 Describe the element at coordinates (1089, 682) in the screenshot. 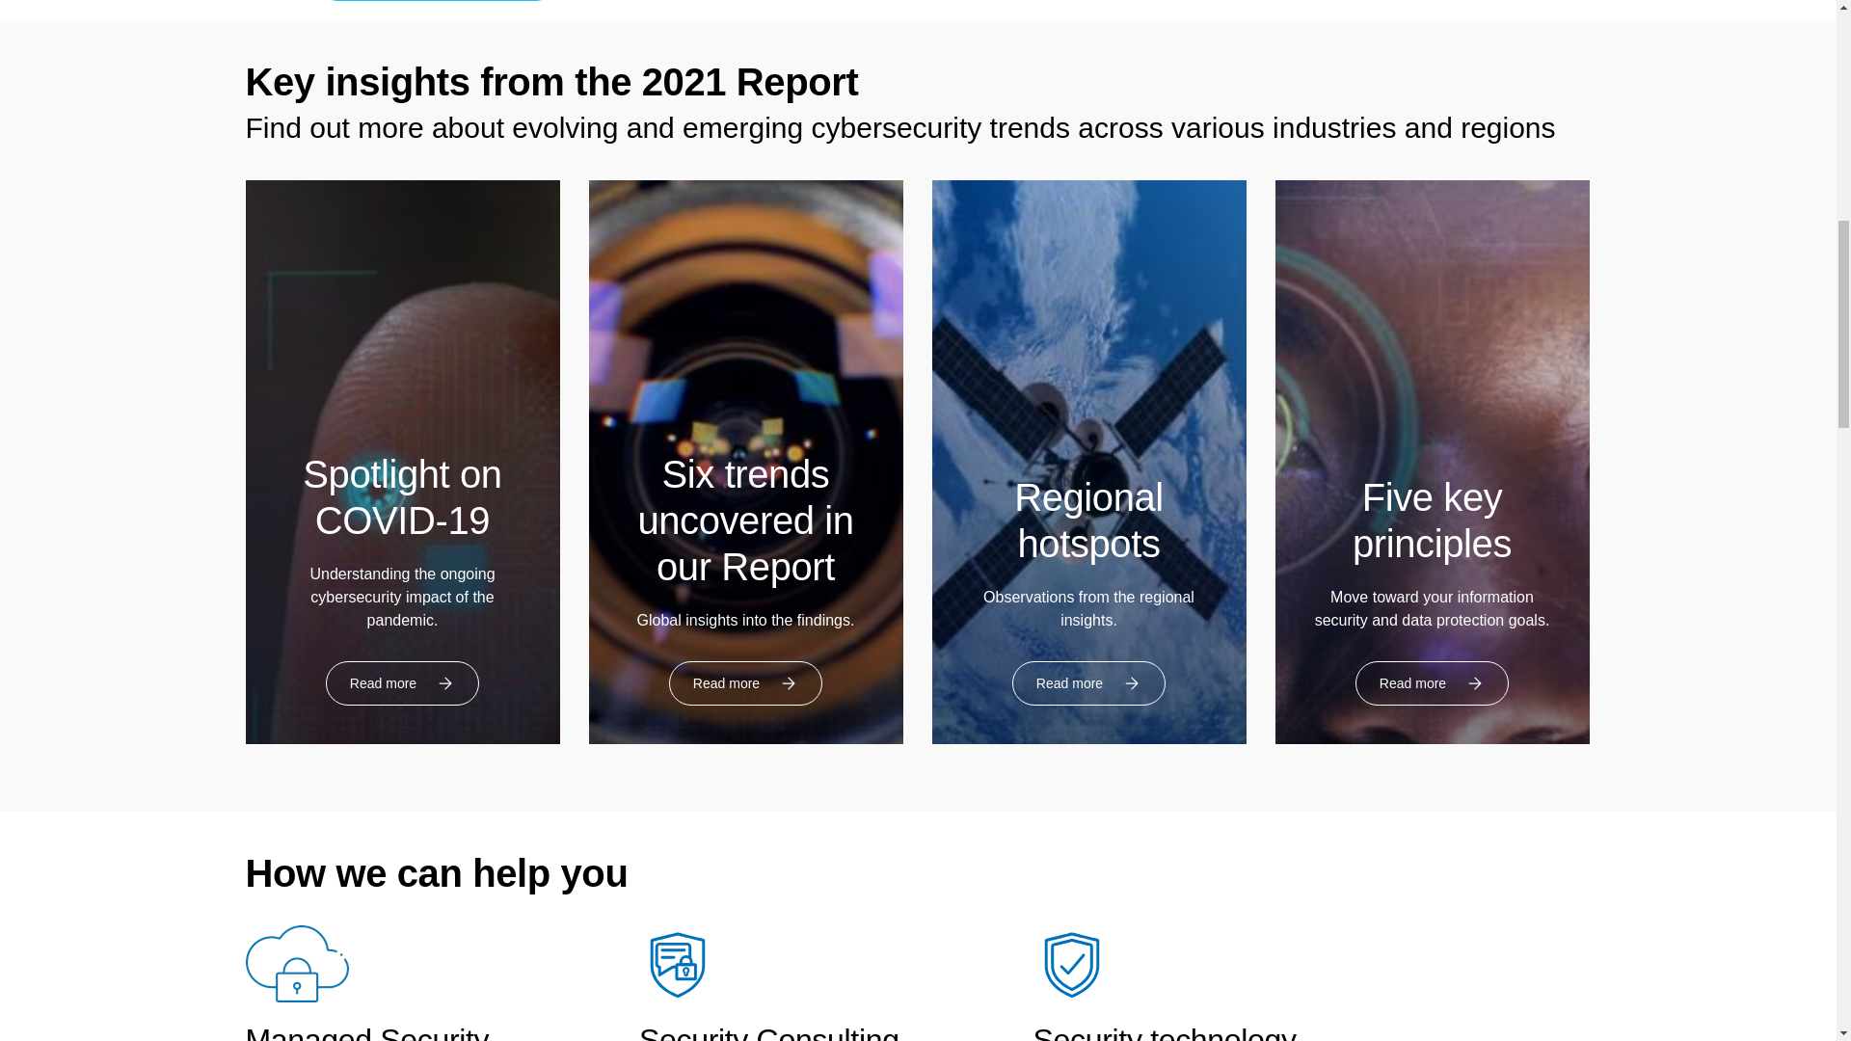

I see `Read more` at that location.